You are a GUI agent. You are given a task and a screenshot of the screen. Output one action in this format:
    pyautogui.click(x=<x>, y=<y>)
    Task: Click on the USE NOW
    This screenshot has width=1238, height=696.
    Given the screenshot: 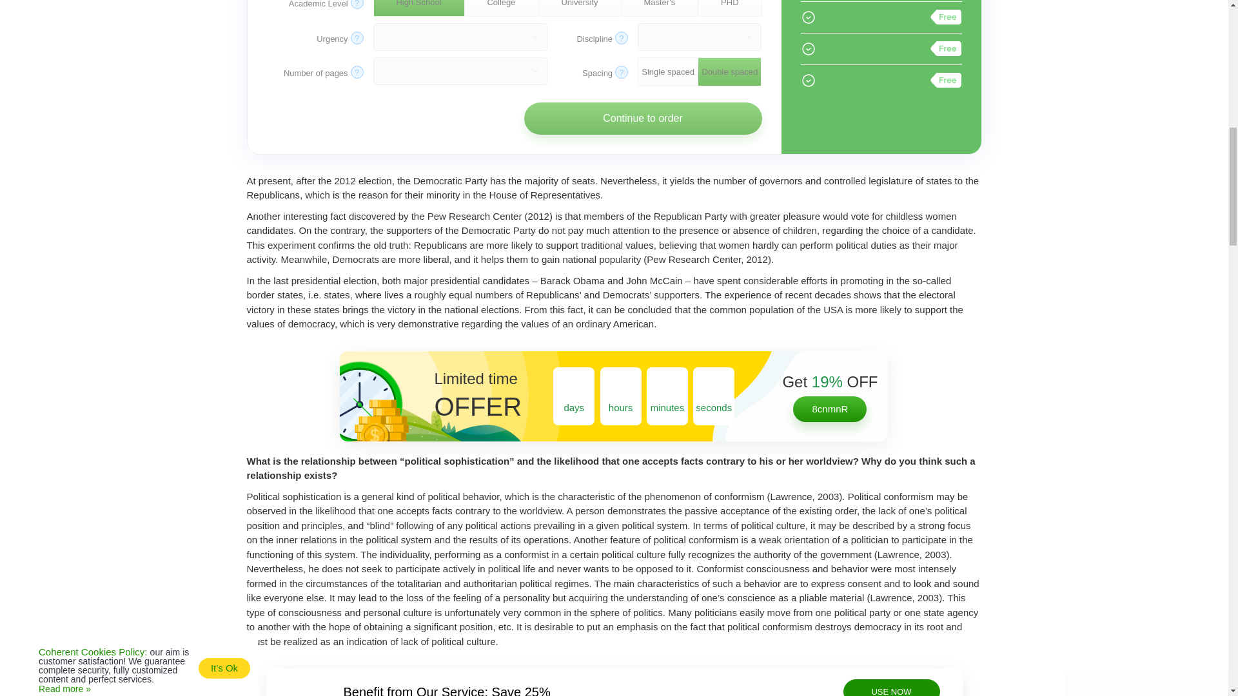 What is the action you would take?
    pyautogui.click(x=891, y=688)
    